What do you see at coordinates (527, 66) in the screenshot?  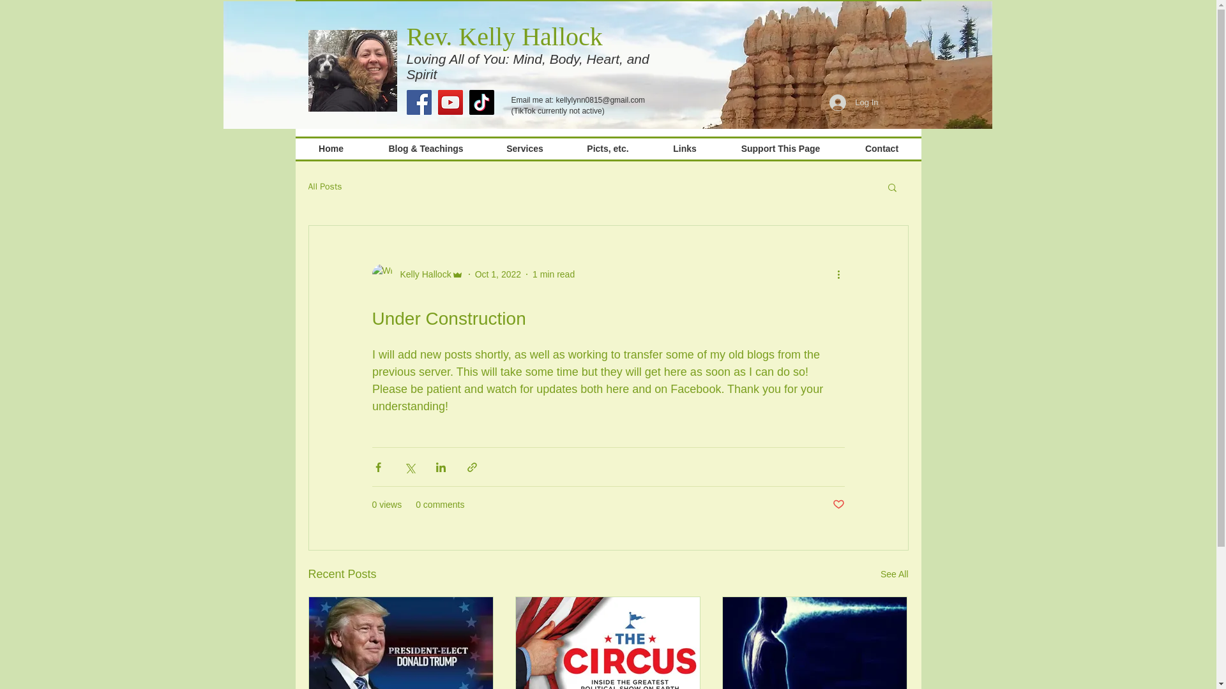 I see `Loving All of You: Mind, Body, Heart, and Spirit` at bounding box center [527, 66].